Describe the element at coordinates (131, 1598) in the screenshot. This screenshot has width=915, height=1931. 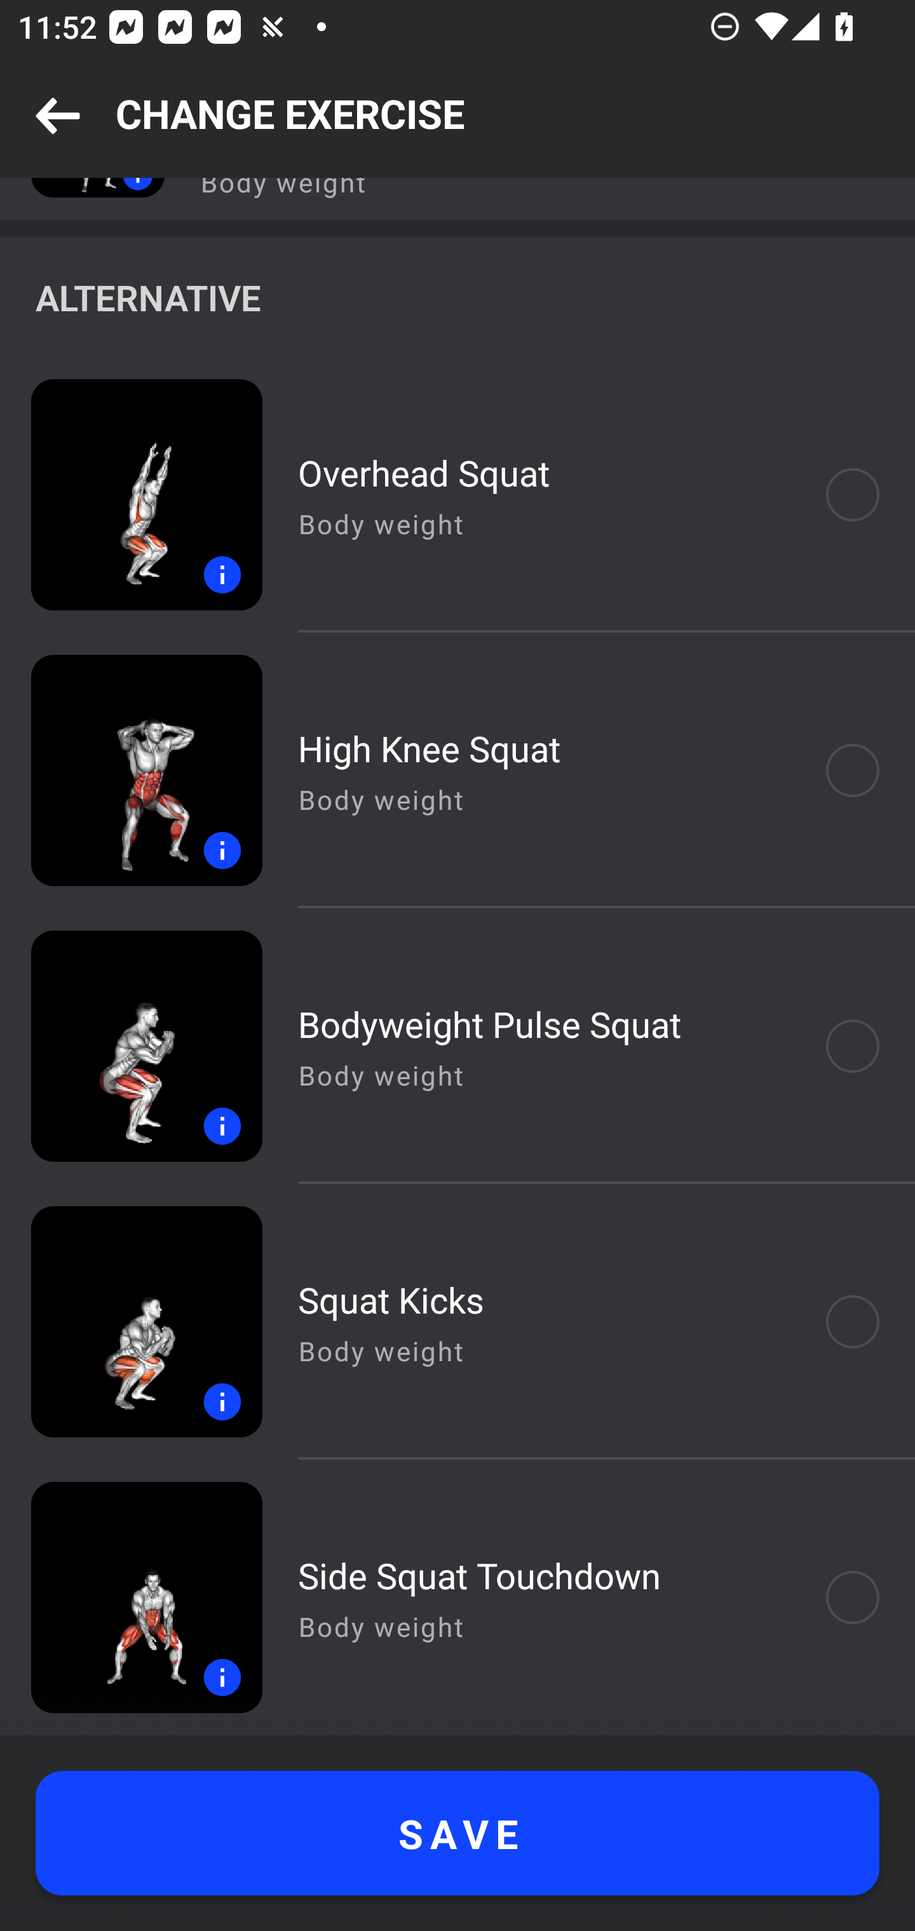
I see `details` at that location.